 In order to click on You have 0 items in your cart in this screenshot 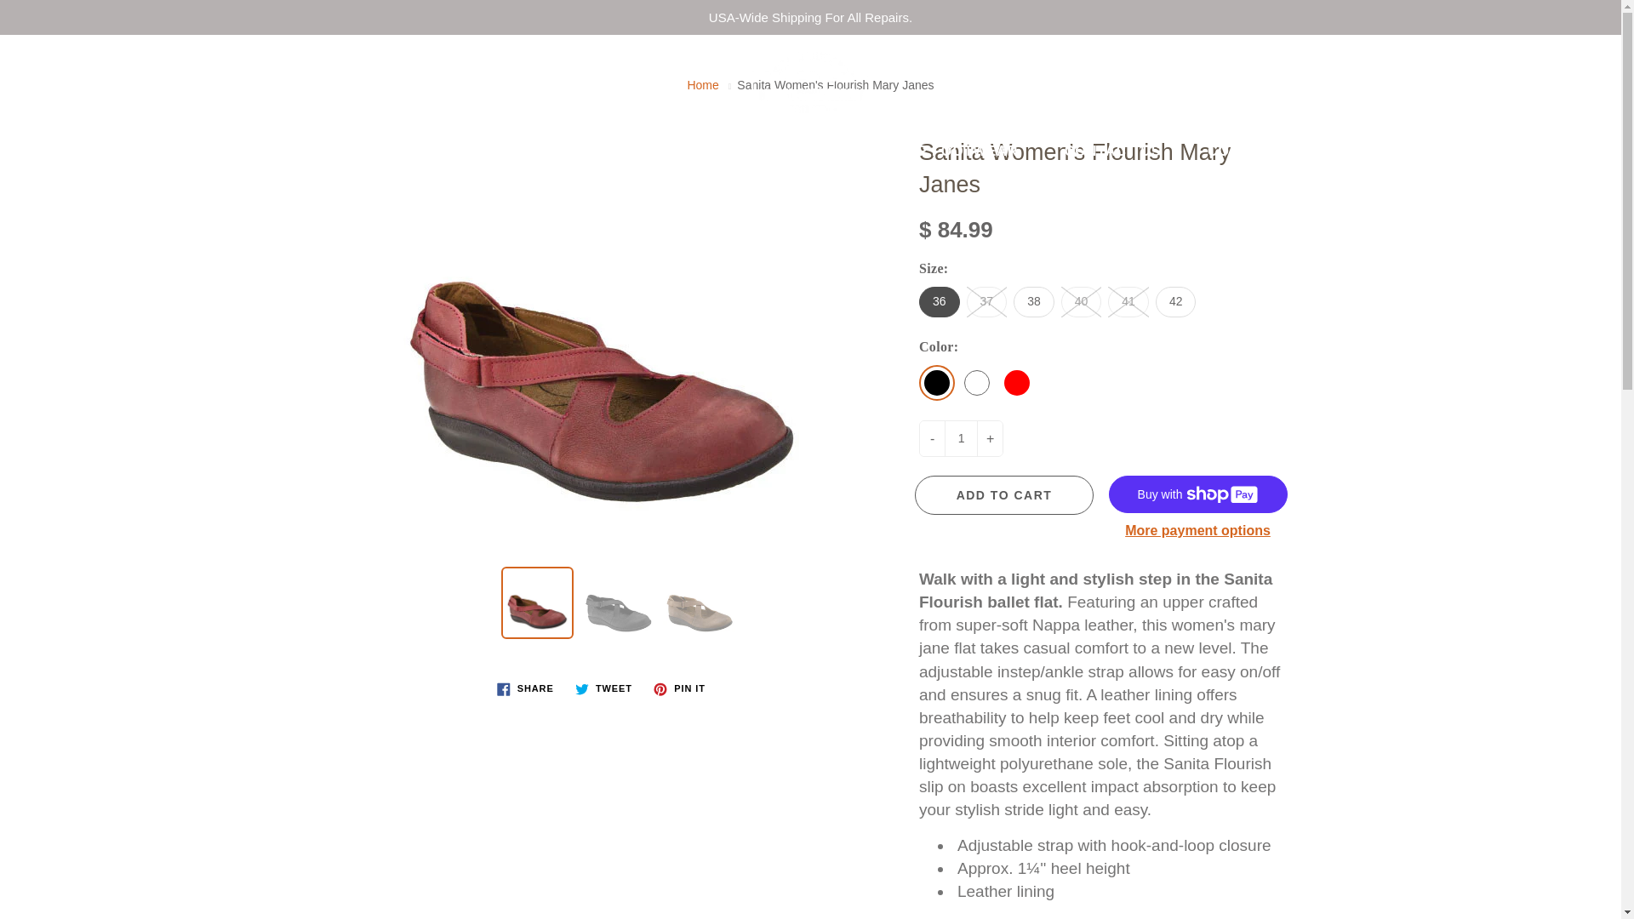, I will do `click(1591, 64)`.